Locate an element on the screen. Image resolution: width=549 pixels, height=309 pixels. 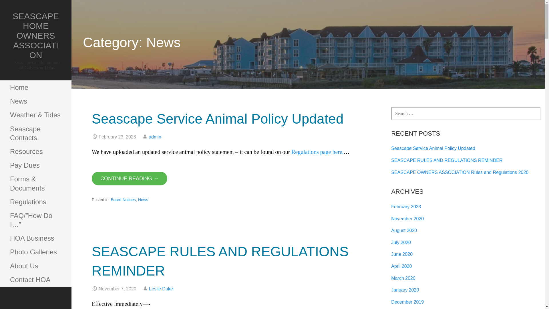
Home is located at coordinates (35, 88).